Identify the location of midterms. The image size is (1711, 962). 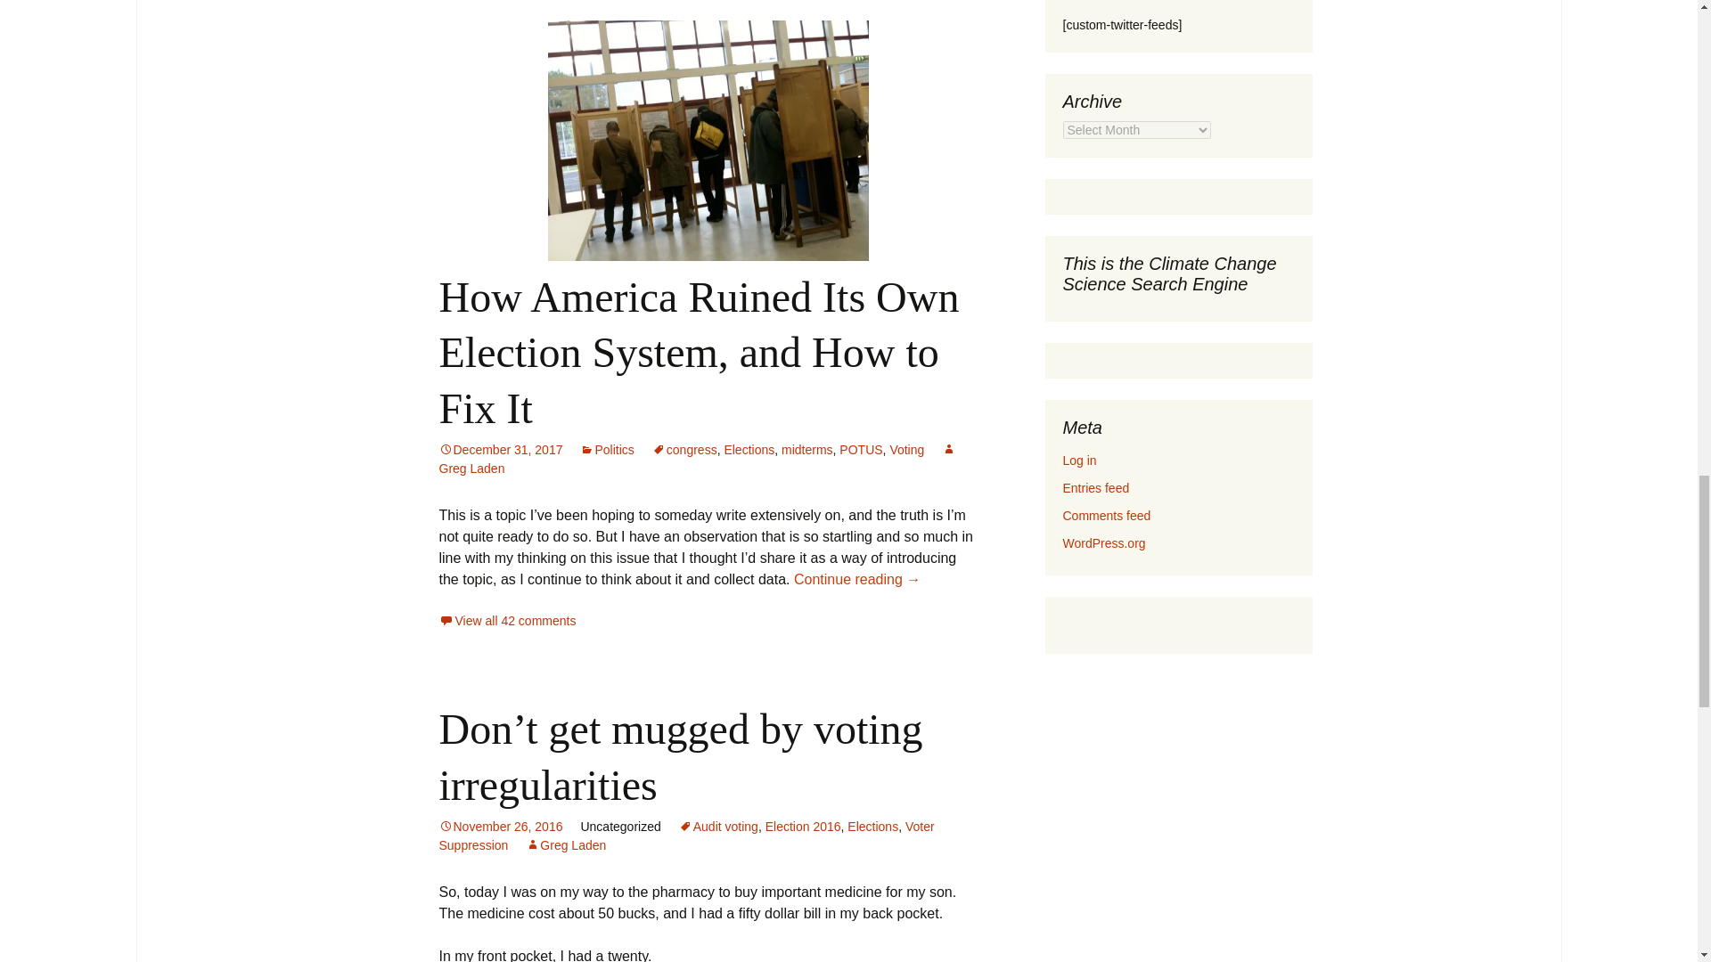
(807, 449).